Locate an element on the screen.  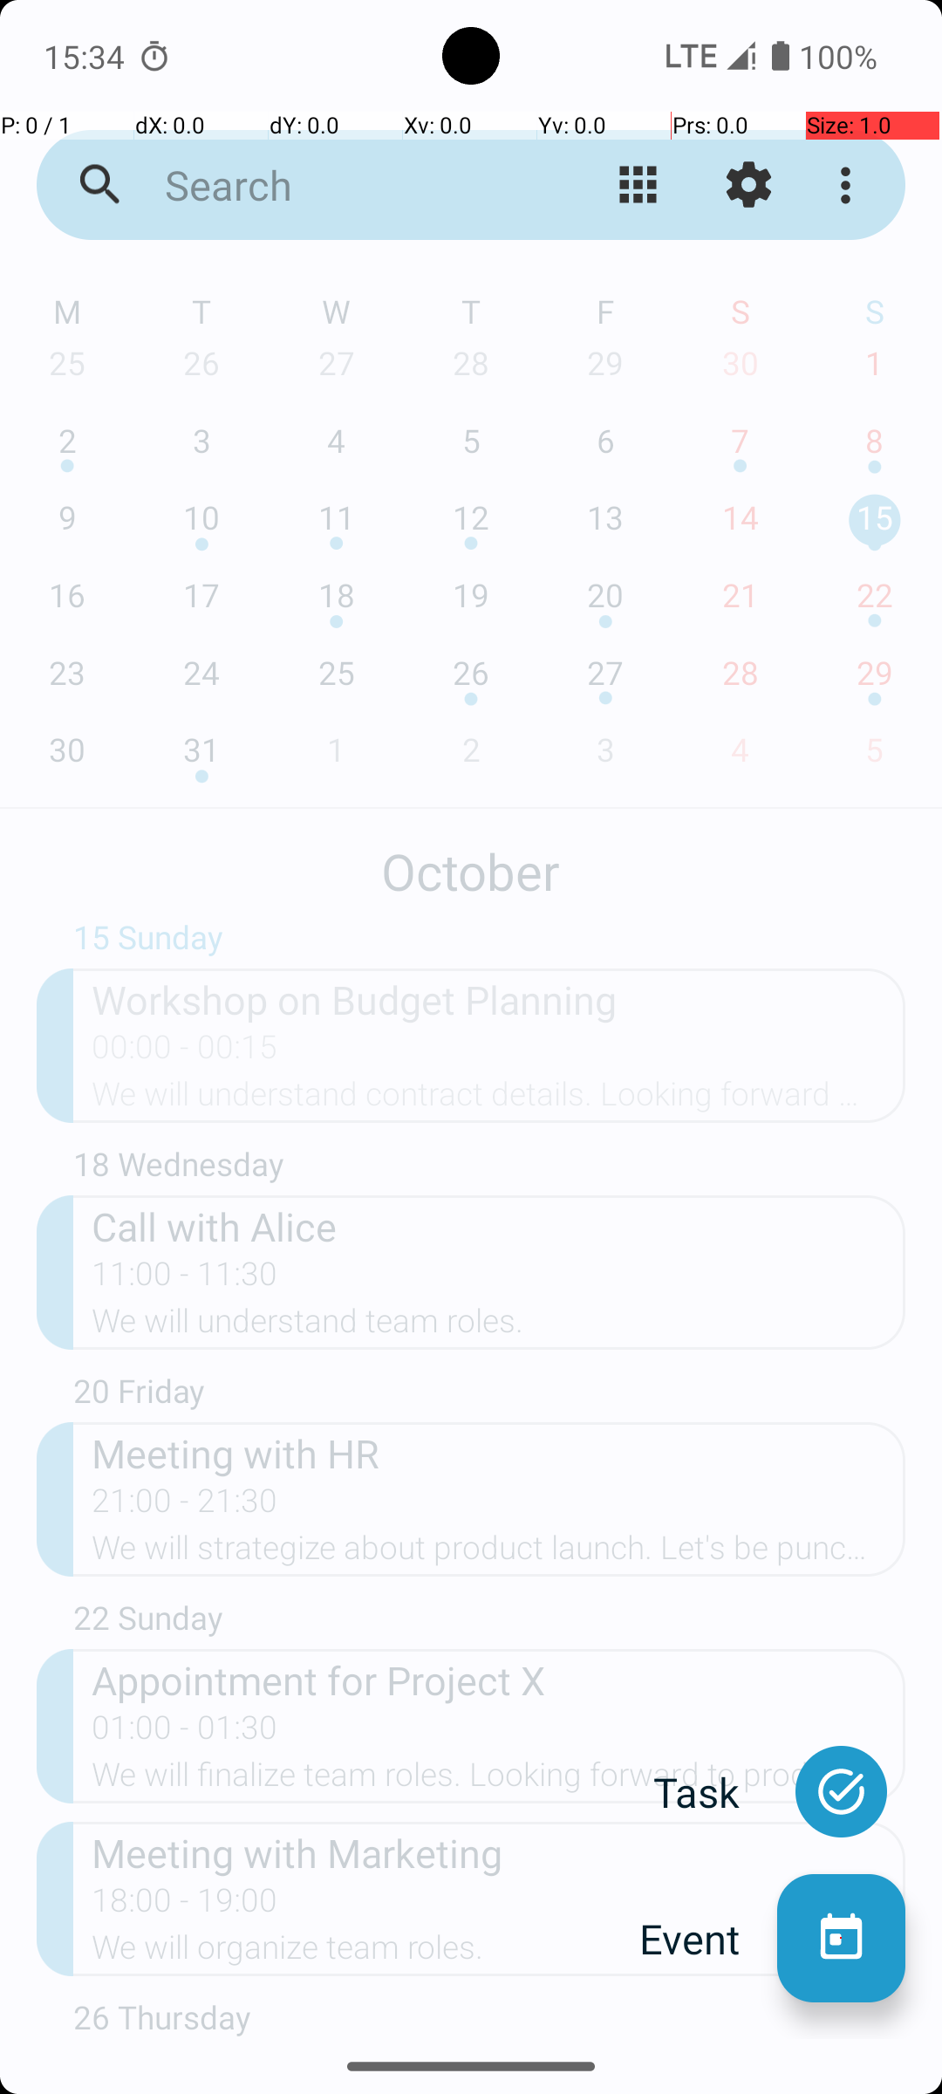
We will finalize team roles. Looking forward to productive discussions. is located at coordinates (499, 1780).